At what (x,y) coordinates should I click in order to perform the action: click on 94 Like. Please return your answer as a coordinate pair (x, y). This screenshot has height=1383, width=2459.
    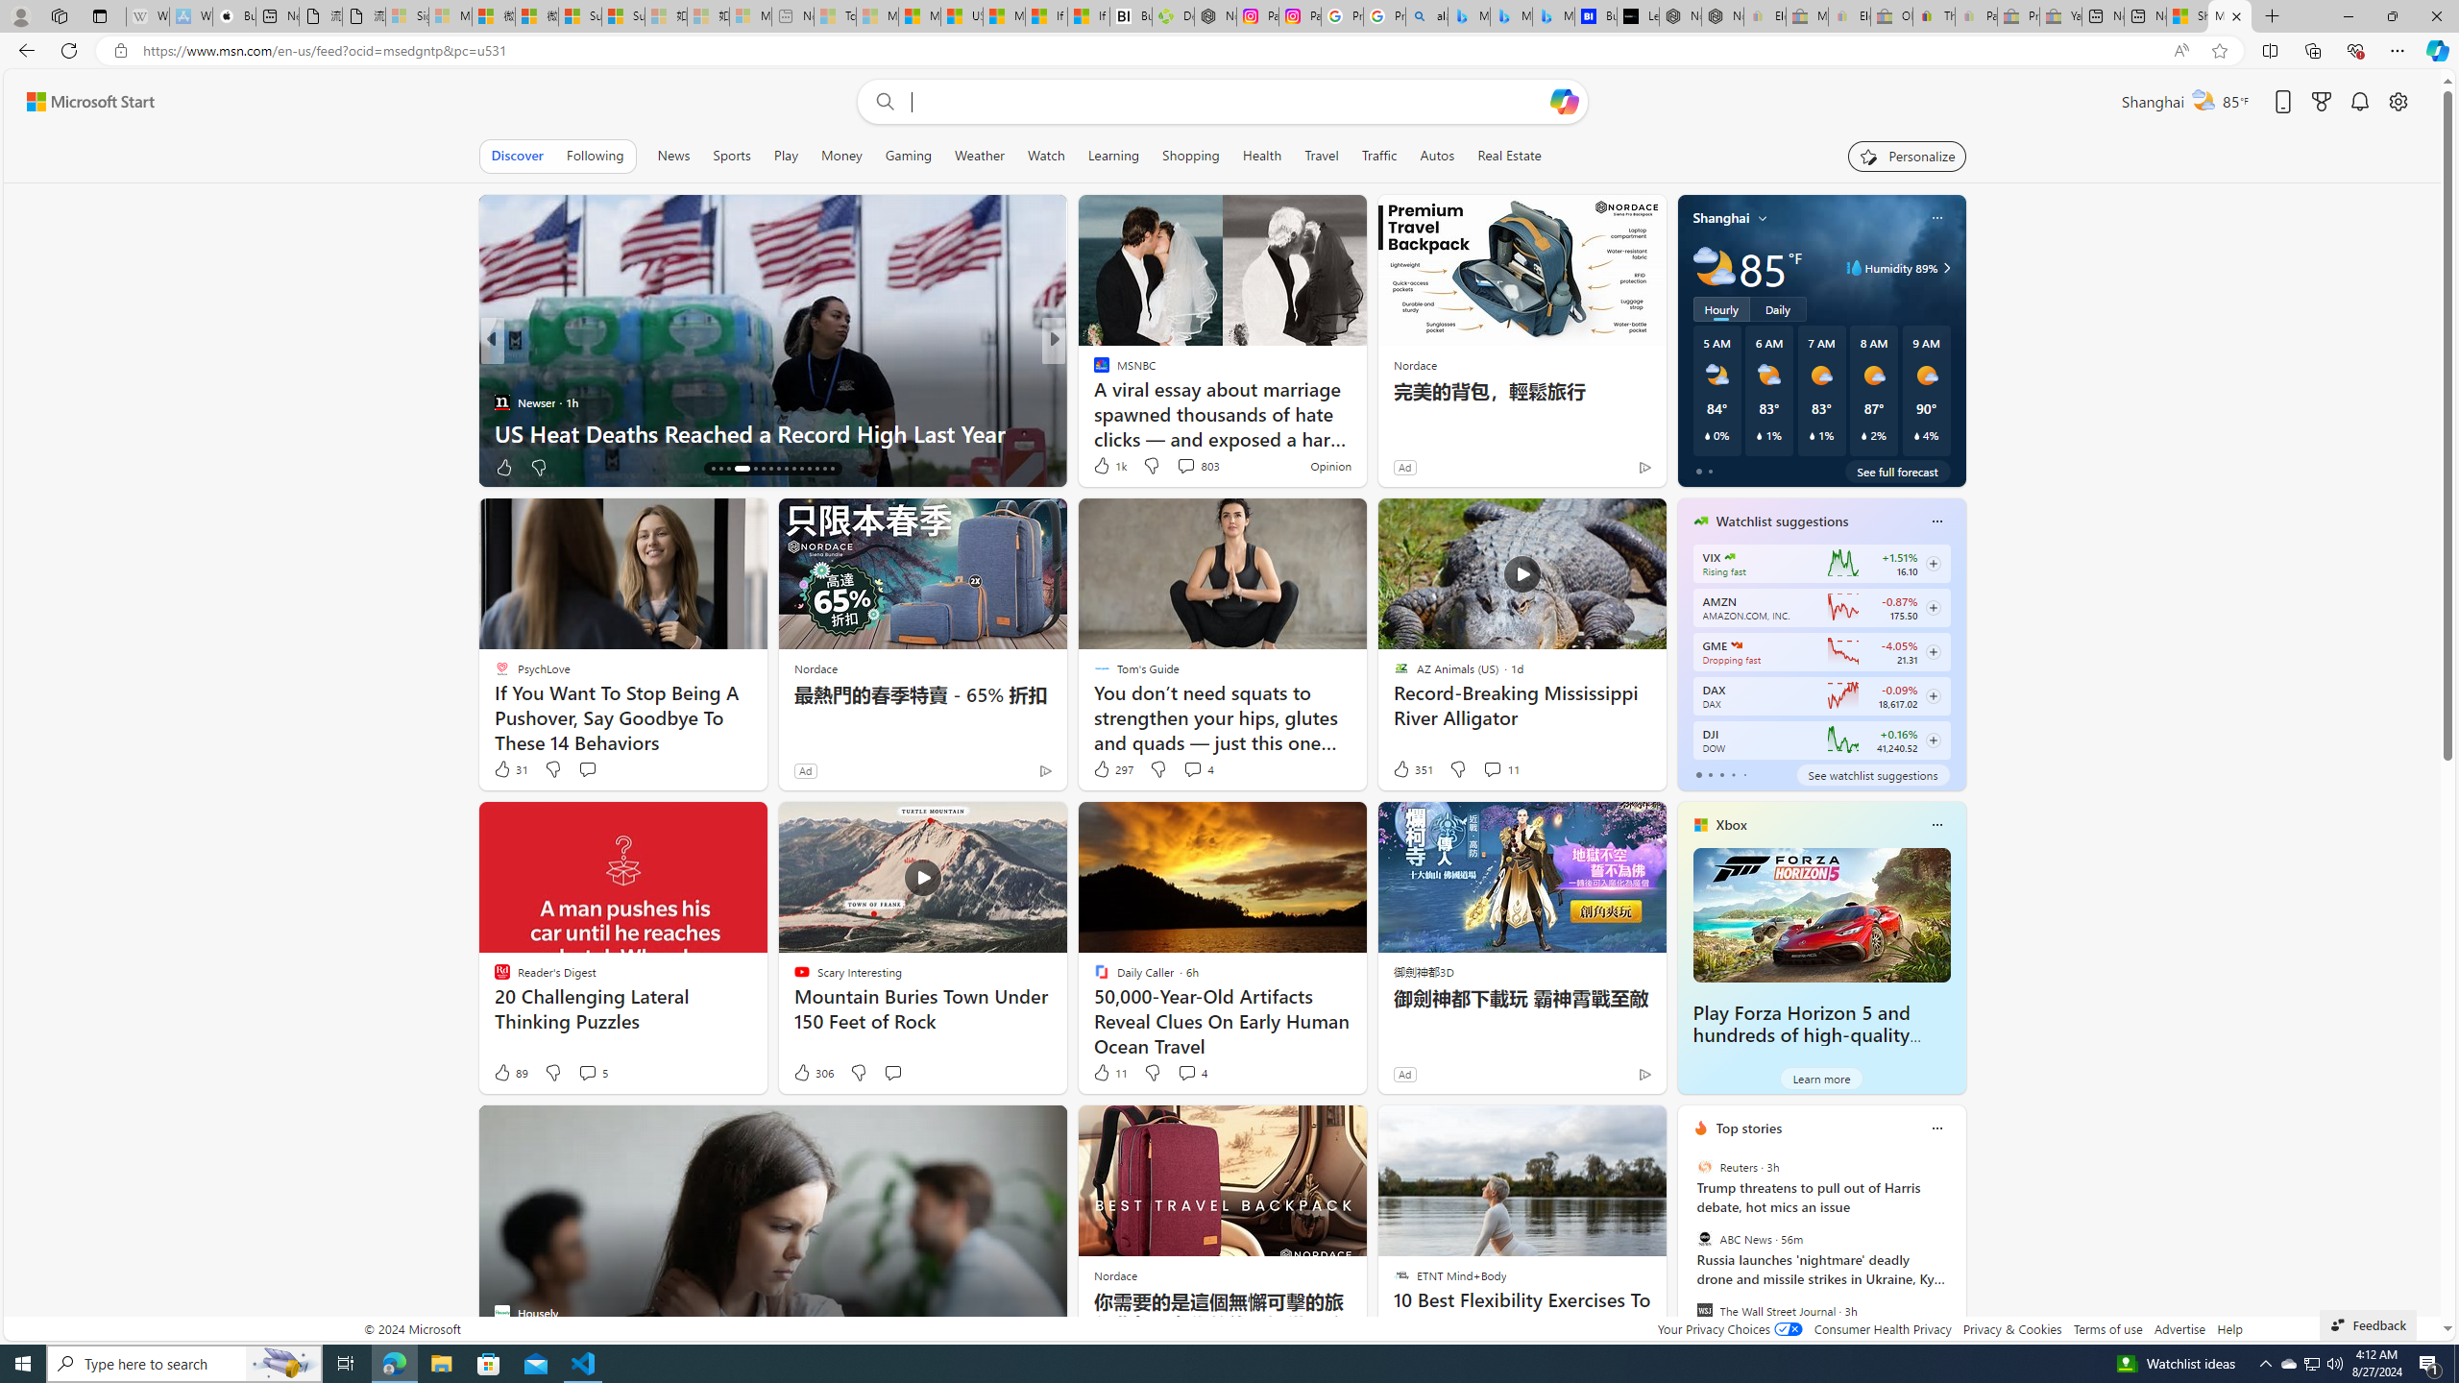
    Looking at the image, I should click on (1103, 467).